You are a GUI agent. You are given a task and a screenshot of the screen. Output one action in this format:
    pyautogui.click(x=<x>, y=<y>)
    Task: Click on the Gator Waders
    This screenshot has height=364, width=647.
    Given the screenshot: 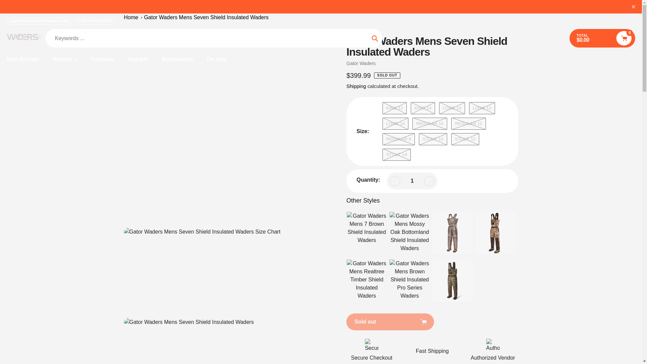 What is the action you would take?
    pyautogui.click(x=361, y=63)
    